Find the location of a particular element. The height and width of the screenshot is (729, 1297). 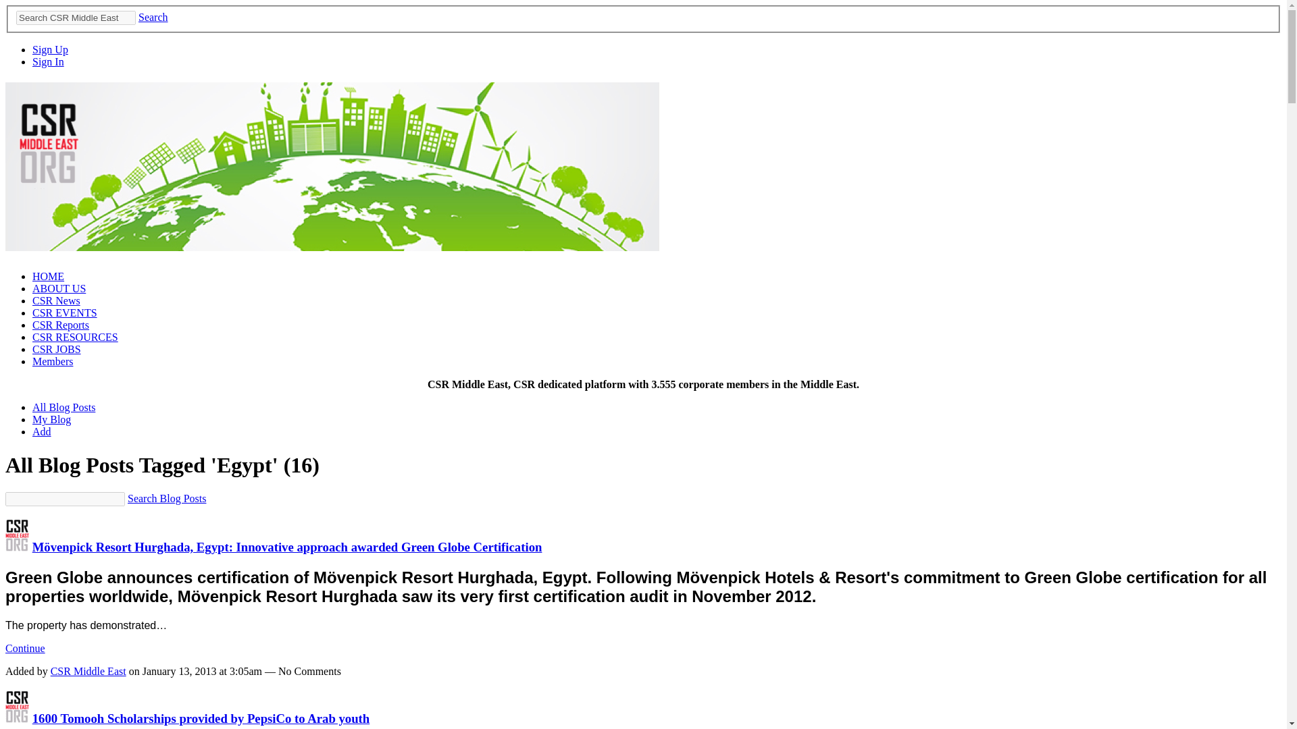

Search CSR Middle East is located at coordinates (76, 18).